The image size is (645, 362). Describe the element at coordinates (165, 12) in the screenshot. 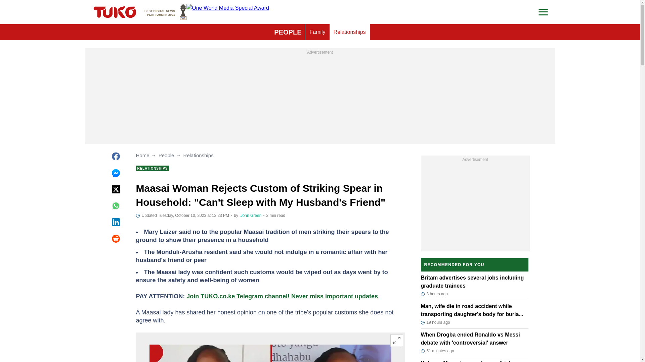

I see `3rd party ad content` at that location.